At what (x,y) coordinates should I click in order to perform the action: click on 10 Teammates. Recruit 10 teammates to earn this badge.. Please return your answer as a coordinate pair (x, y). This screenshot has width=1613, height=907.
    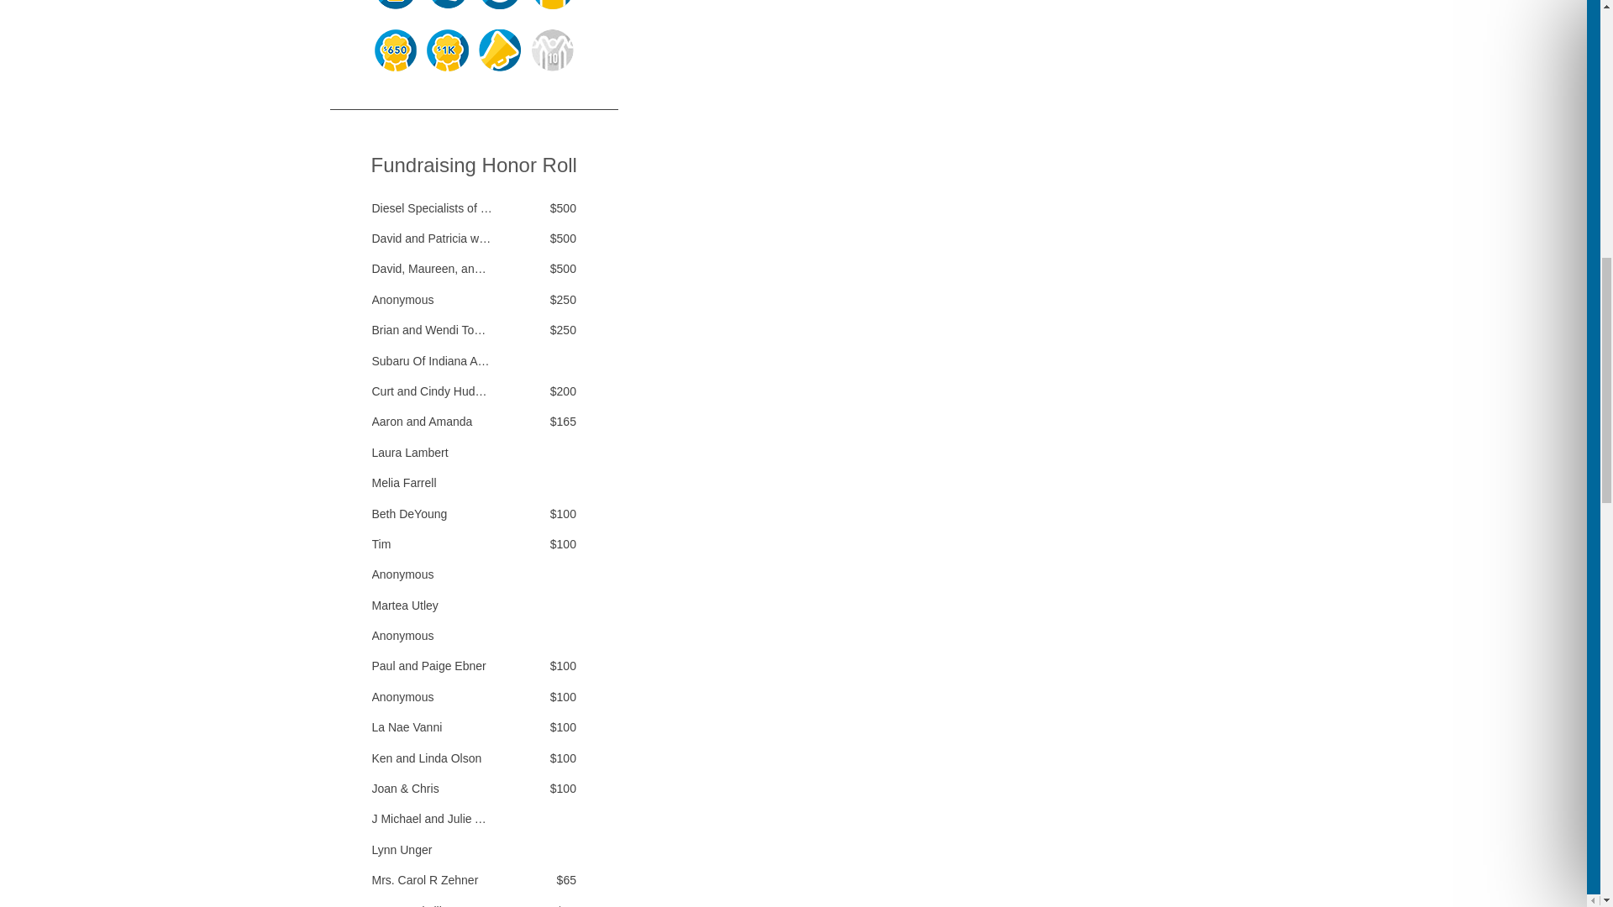
    Looking at the image, I should click on (553, 50).